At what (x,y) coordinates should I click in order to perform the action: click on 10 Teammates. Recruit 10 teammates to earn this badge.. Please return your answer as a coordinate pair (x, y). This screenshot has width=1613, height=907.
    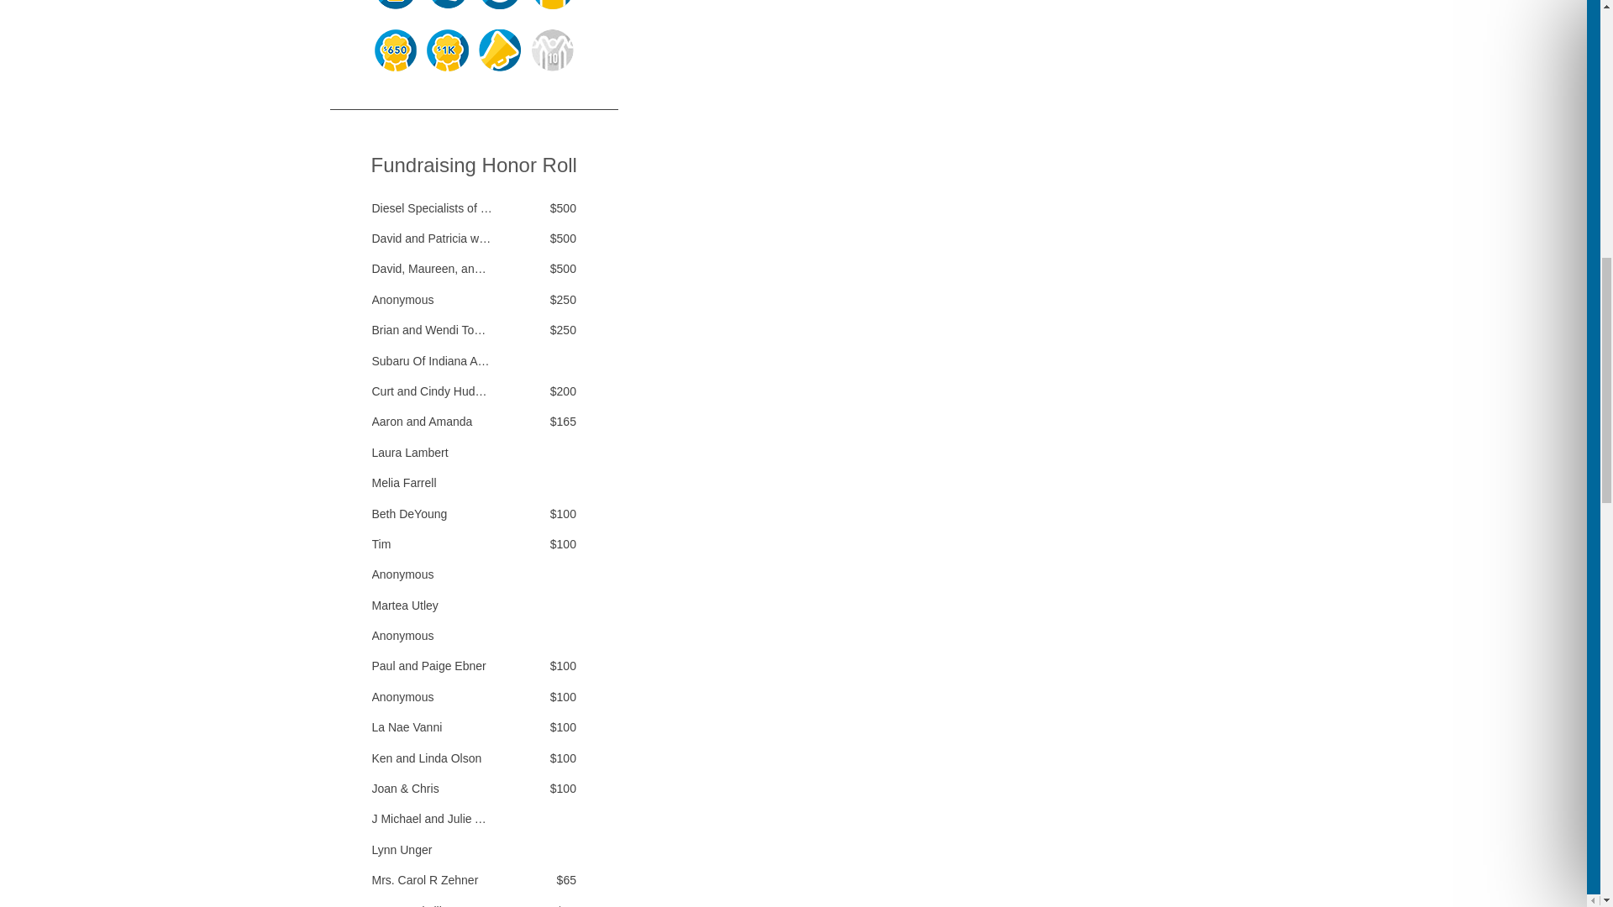
    Looking at the image, I should click on (553, 50).